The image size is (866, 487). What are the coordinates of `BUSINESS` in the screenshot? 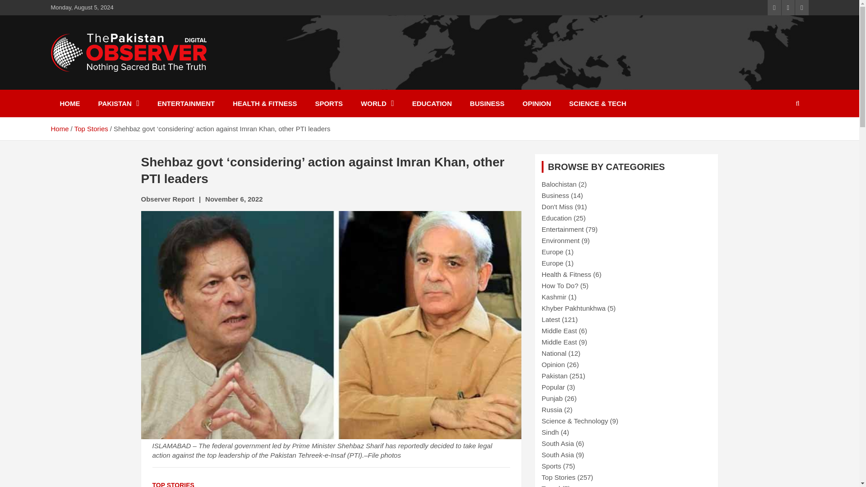 It's located at (487, 103).